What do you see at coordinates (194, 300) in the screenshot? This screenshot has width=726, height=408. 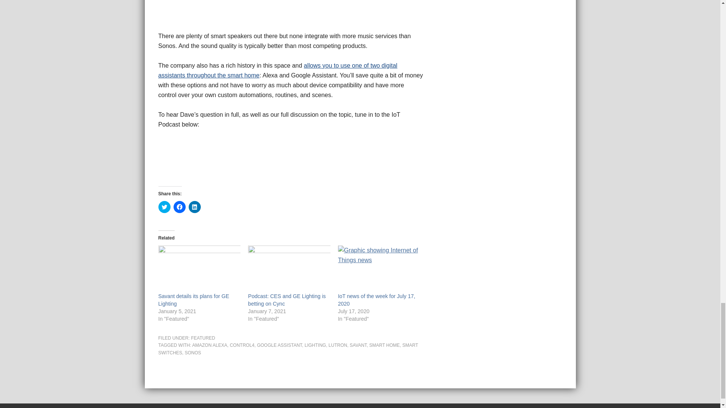 I see `Savant details its plans for GE Lighting` at bounding box center [194, 300].